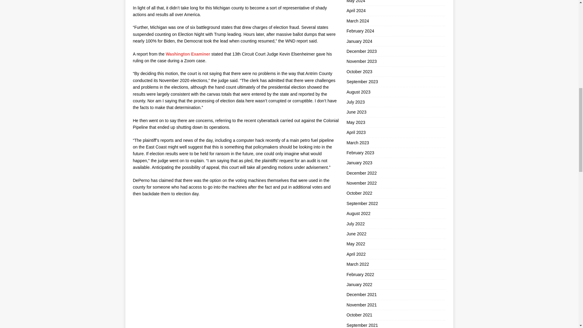 The height and width of the screenshot is (328, 583). I want to click on June 2023, so click(396, 112).